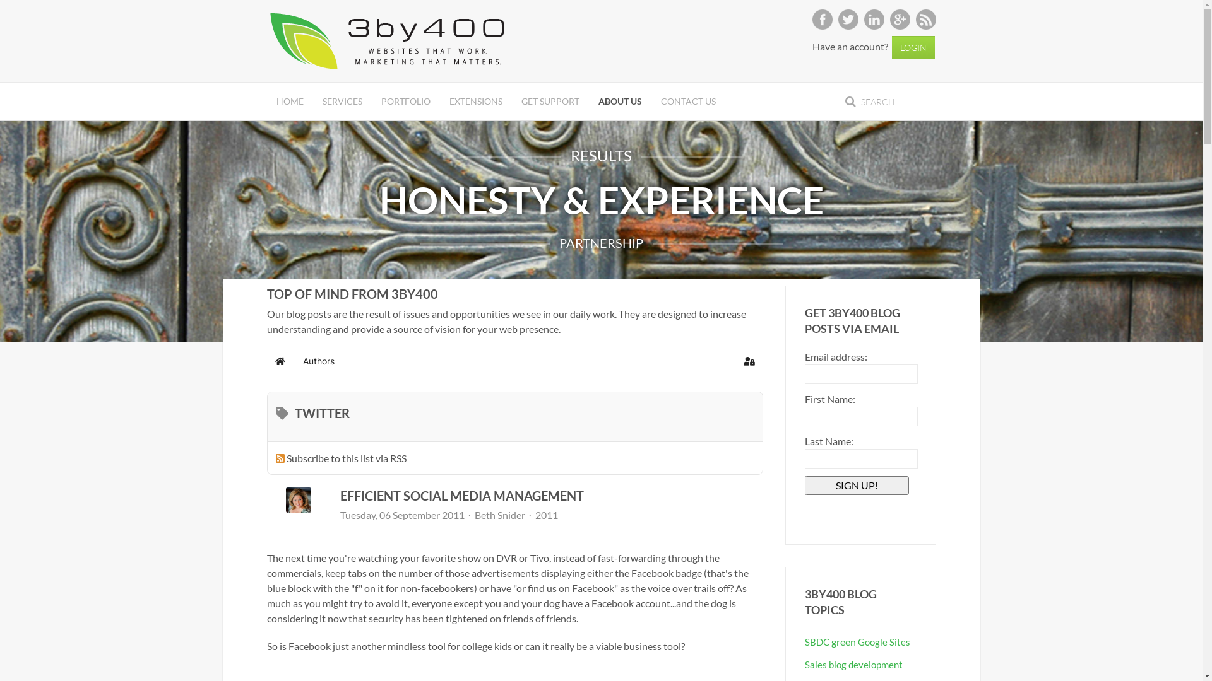 Image resolution: width=1212 pixels, height=681 pixels. What do you see at coordinates (876, 665) in the screenshot?
I see `development` at bounding box center [876, 665].